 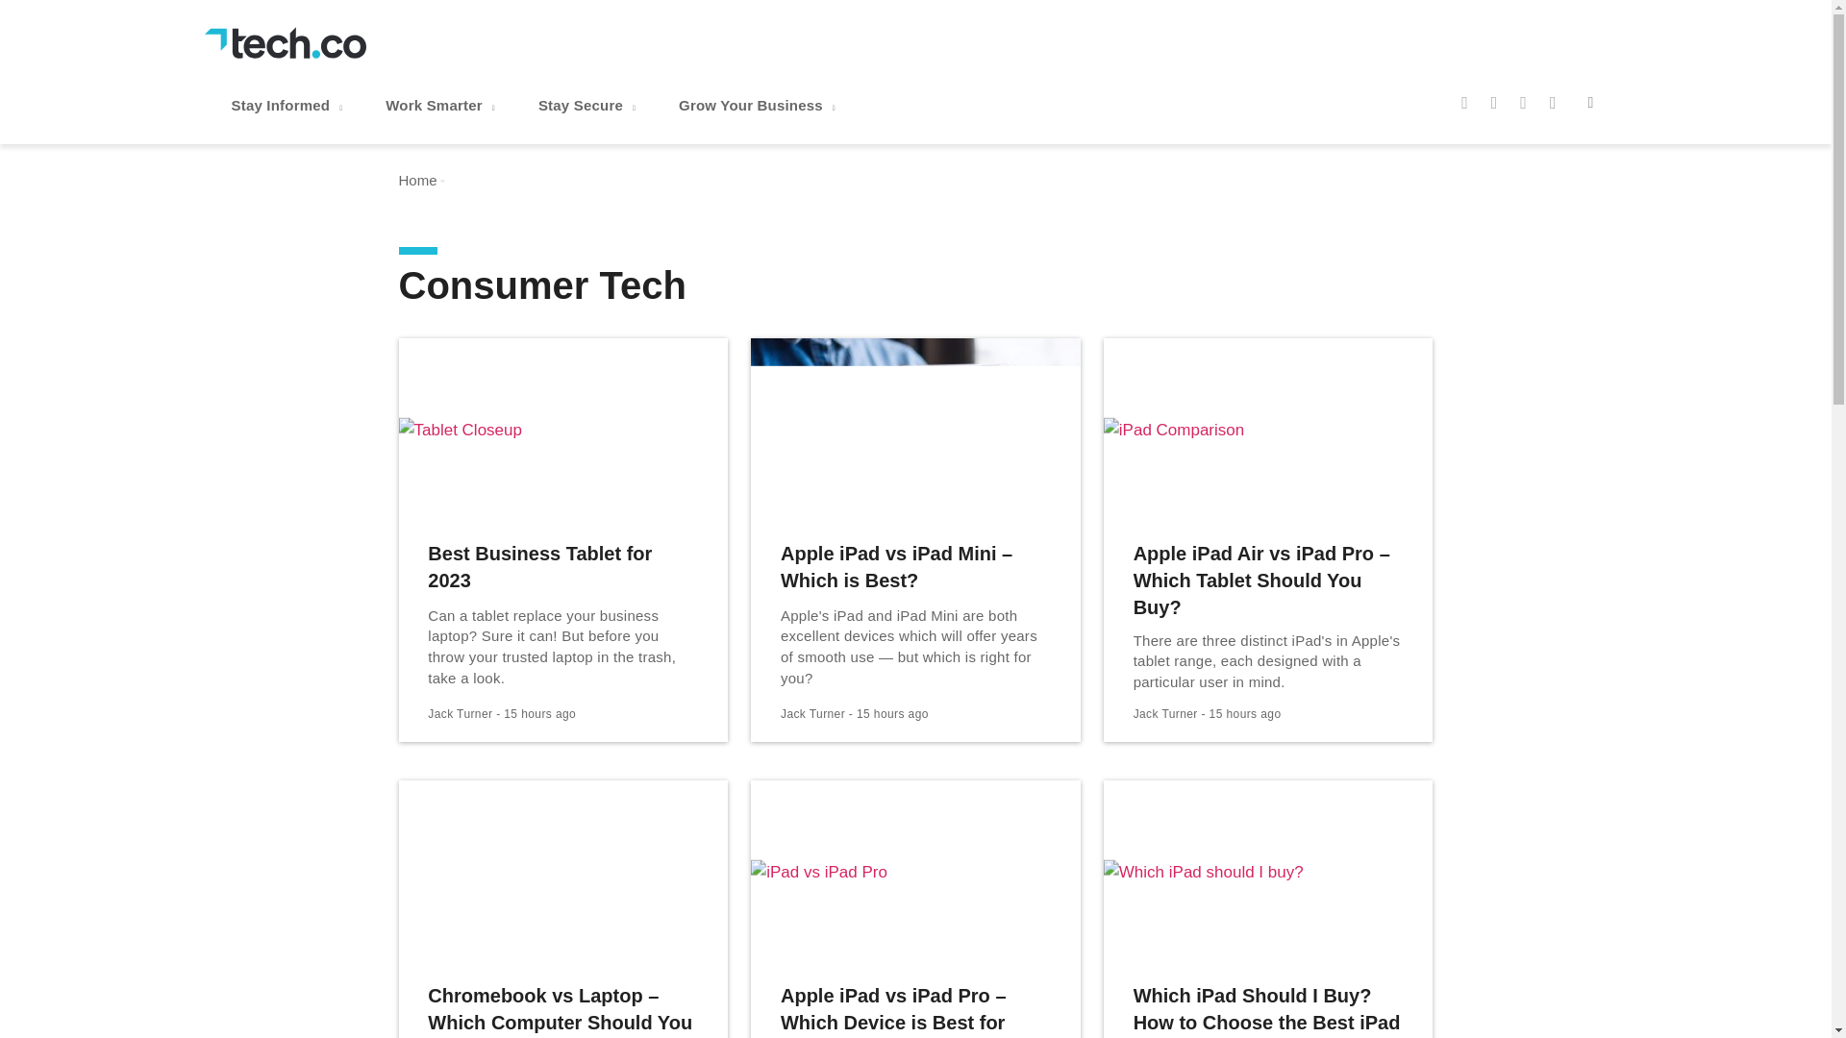 I want to click on Stay Informed, so click(x=288, y=106).